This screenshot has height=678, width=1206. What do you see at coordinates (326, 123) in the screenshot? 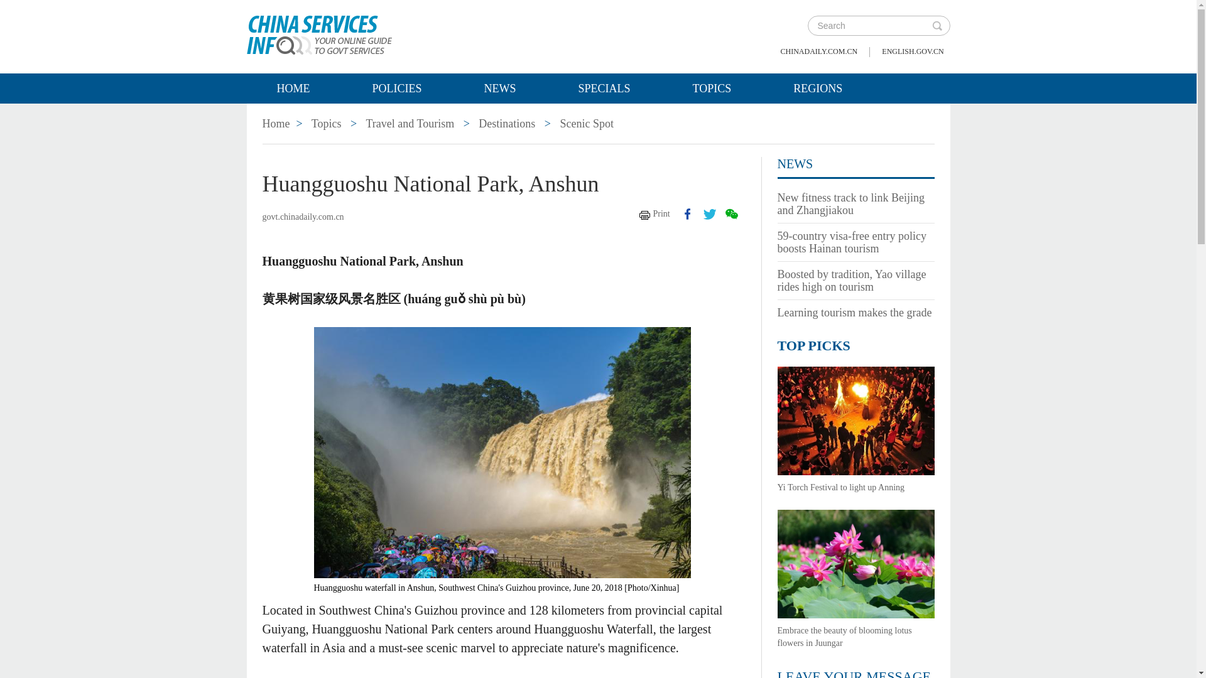
I see `Topics` at bounding box center [326, 123].